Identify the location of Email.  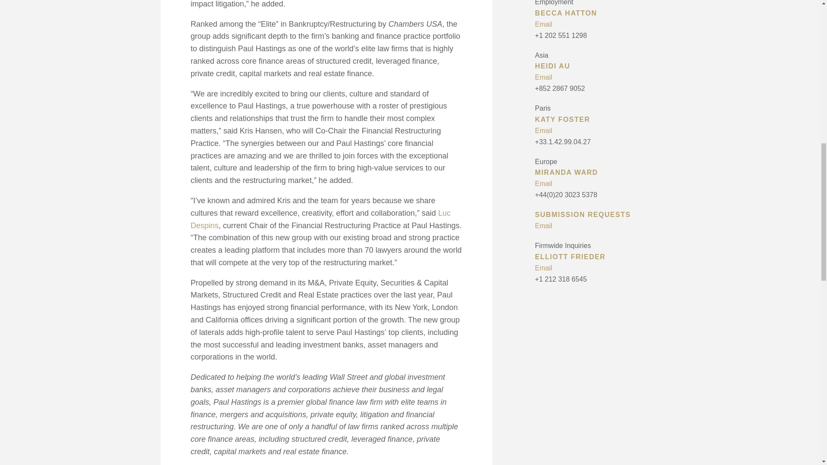
(601, 131).